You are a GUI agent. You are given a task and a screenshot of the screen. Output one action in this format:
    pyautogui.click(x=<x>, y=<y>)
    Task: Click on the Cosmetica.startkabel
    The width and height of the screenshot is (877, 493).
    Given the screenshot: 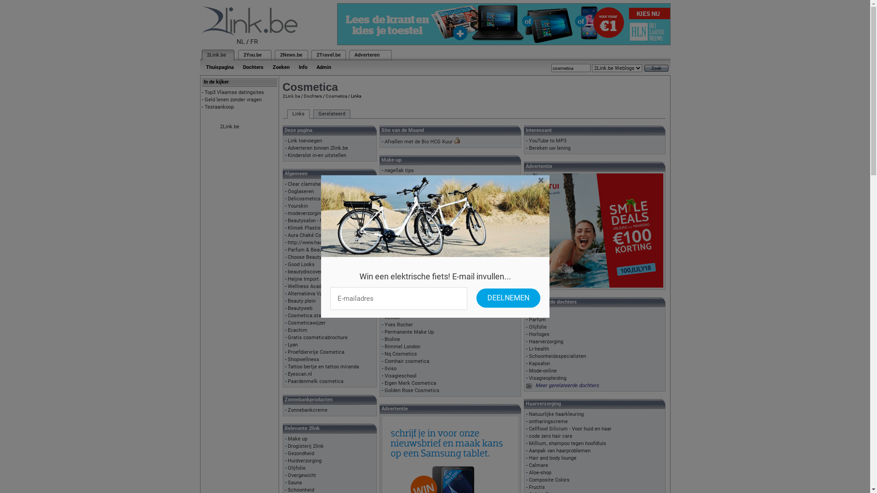 What is the action you would take?
    pyautogui.click(x=312, y=316)
    